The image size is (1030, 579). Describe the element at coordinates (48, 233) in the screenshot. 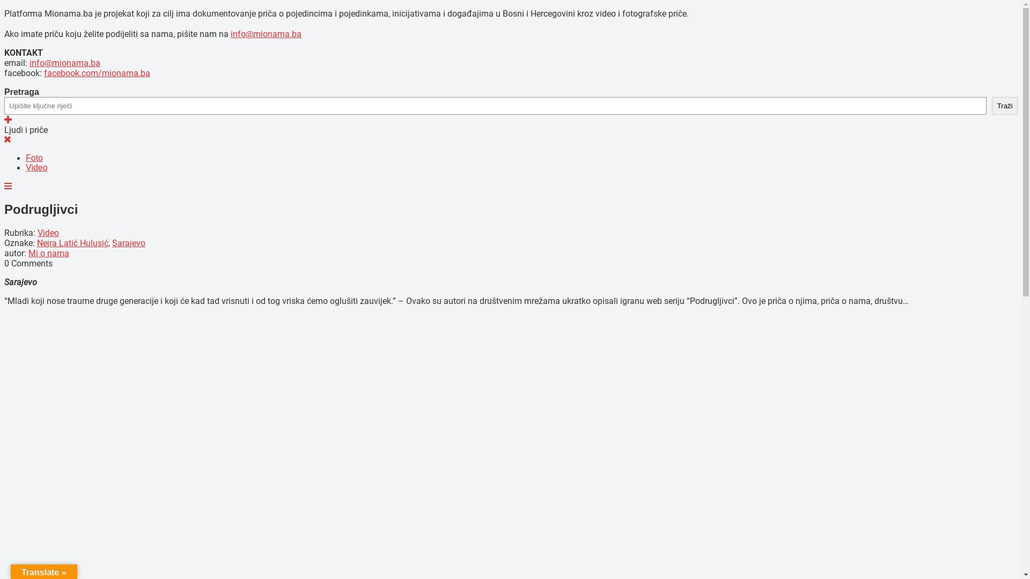

I see `Video` at that location.